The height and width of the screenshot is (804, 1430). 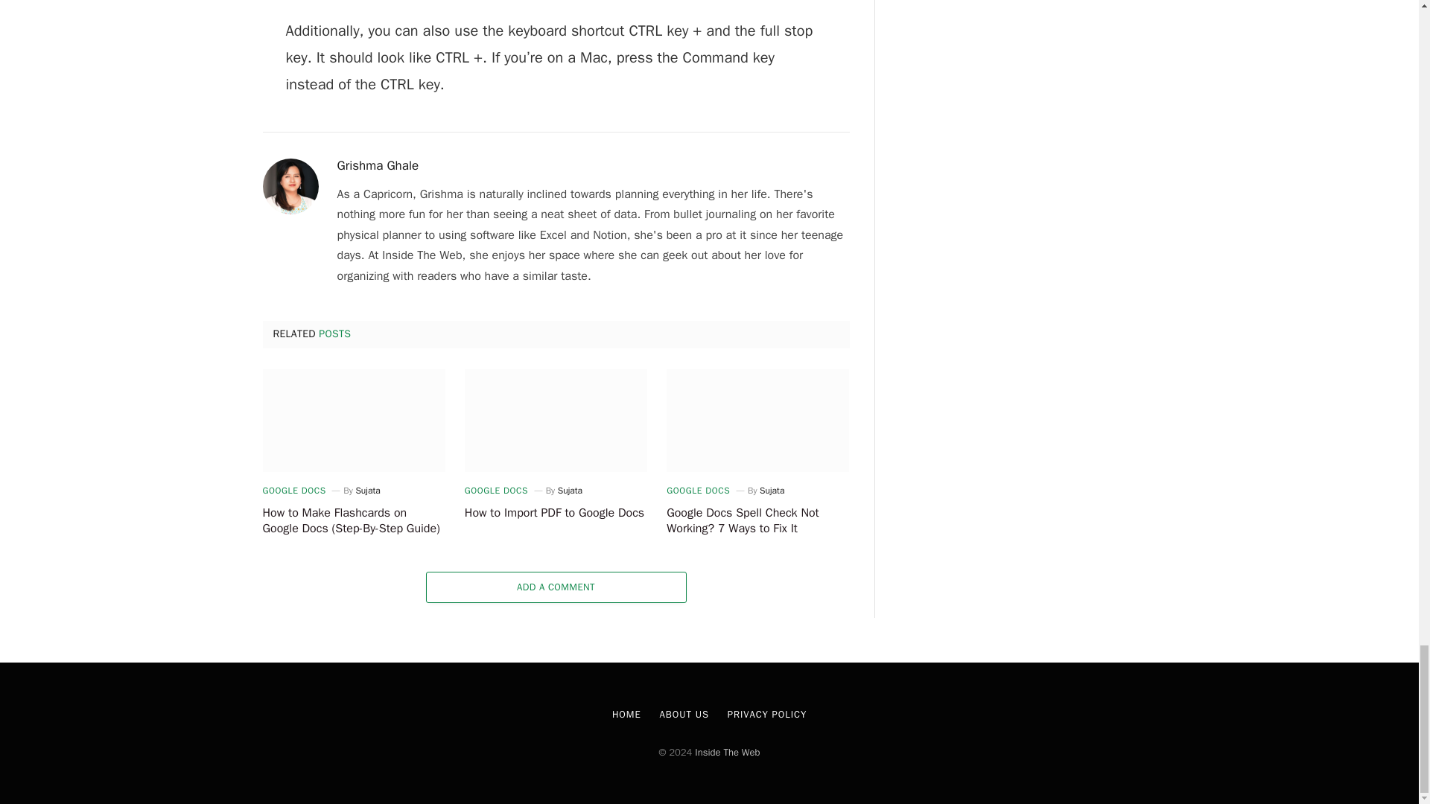 I want to click on Grishma Ghale, so click(x=377, y=165).